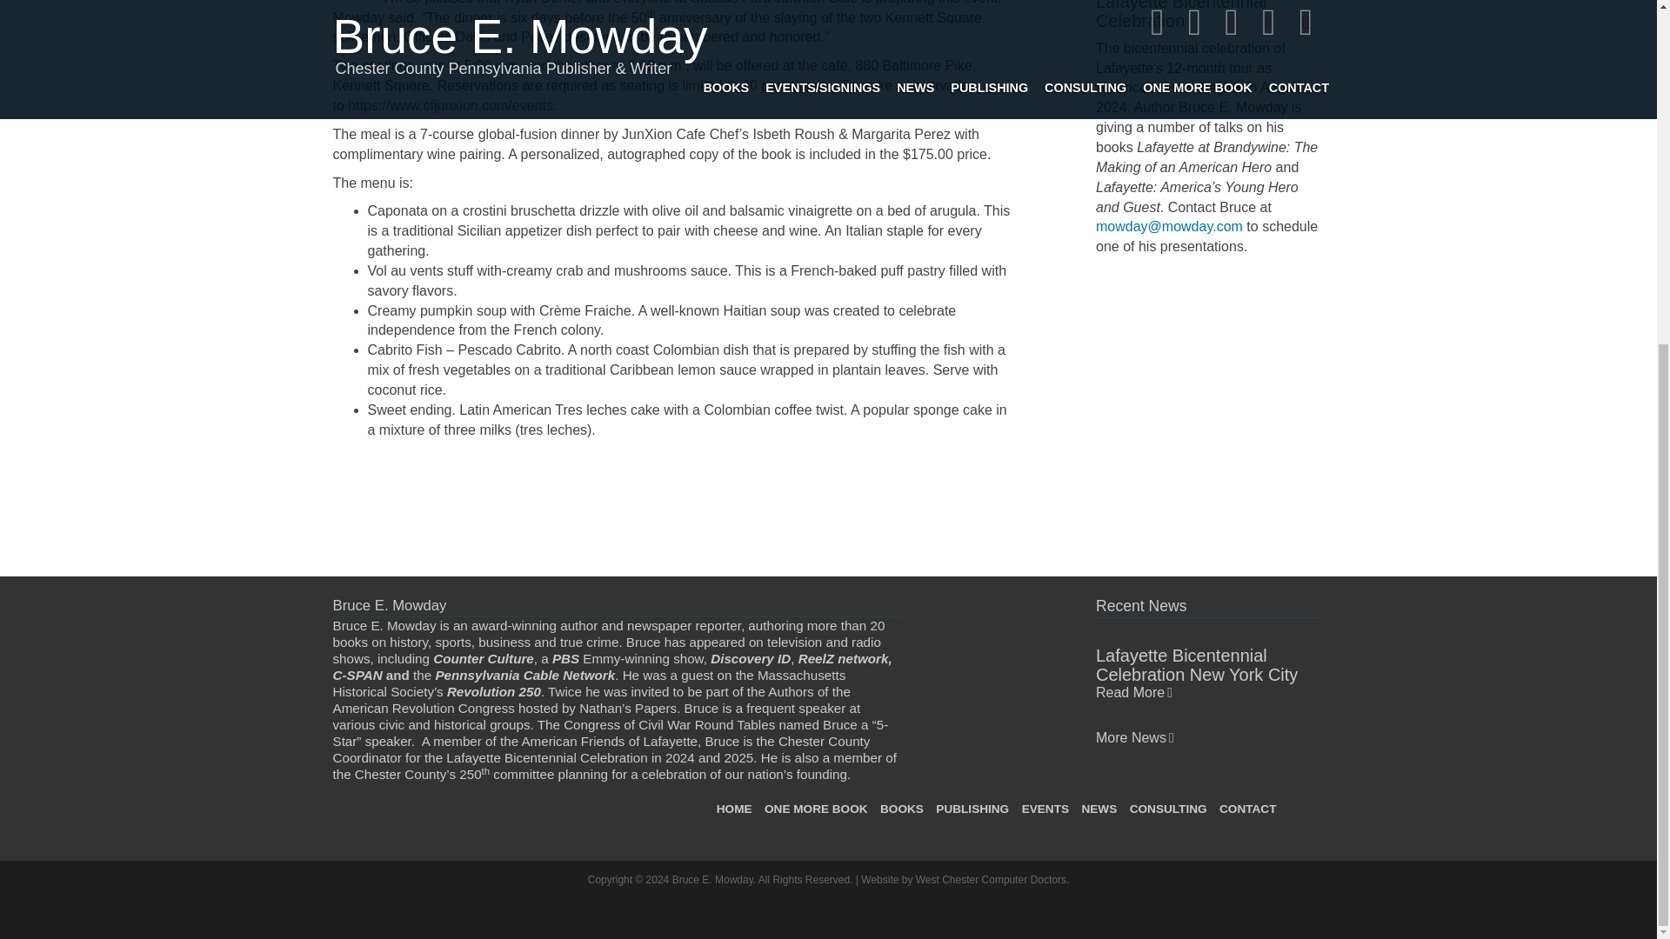  I want to click on NEWS, so click(1099, 809).